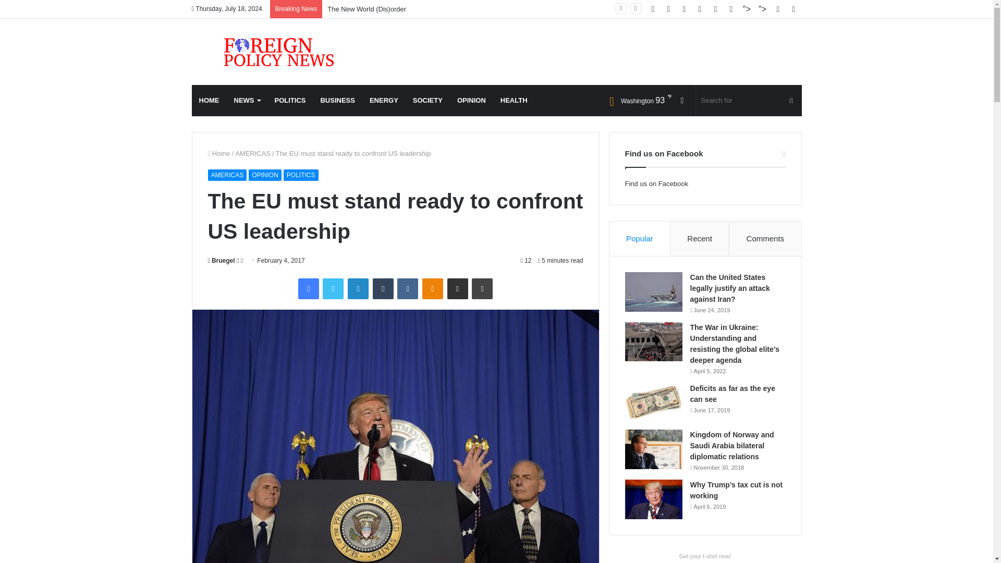 The width and height of the screenshot is (1001, 563). I want to click on Random Article, so click(778, 9).